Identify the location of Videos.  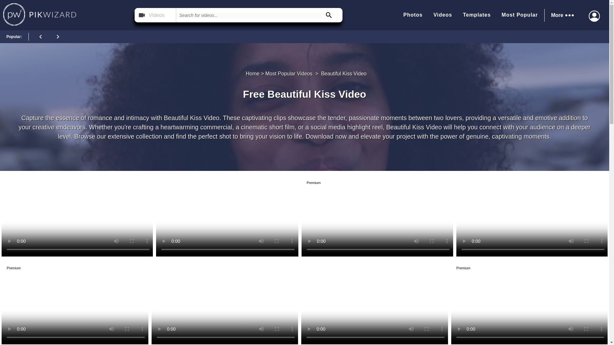
(155, 15).